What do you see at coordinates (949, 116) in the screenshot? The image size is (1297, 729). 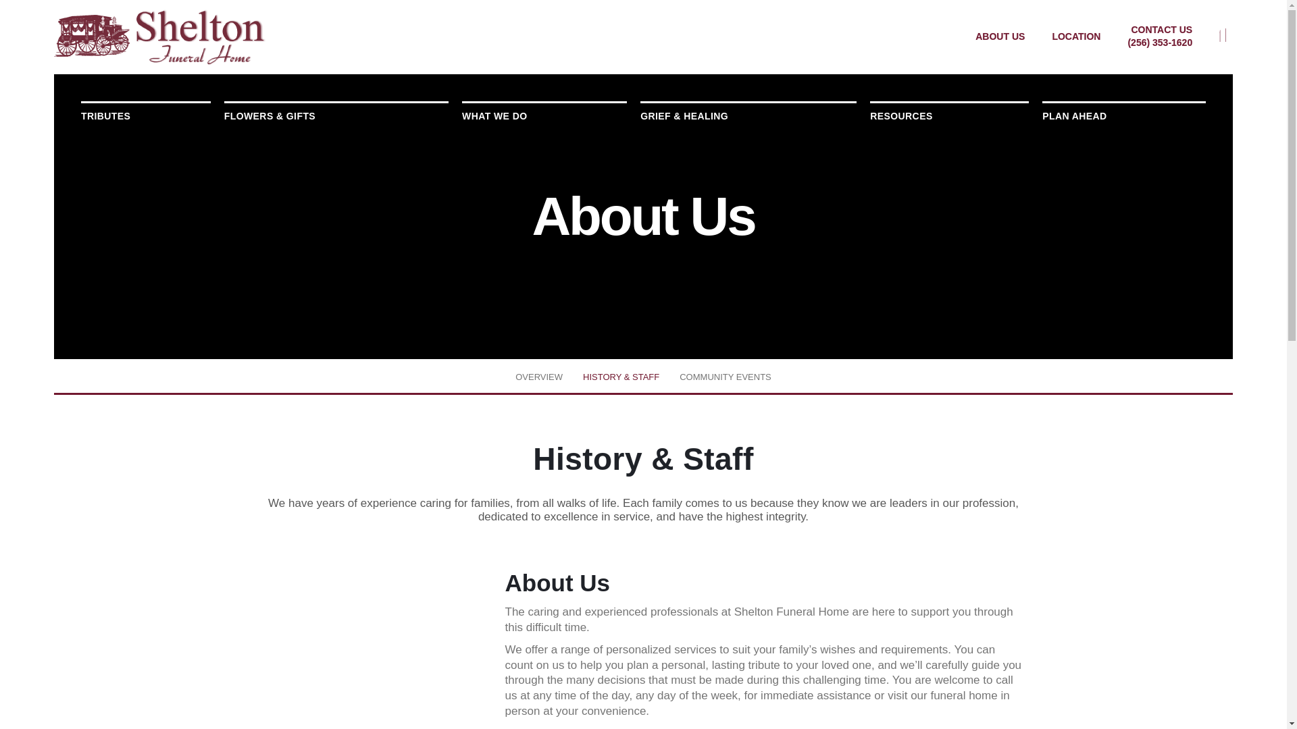 I see `RESOURCES` at bounding box center [949, 116].